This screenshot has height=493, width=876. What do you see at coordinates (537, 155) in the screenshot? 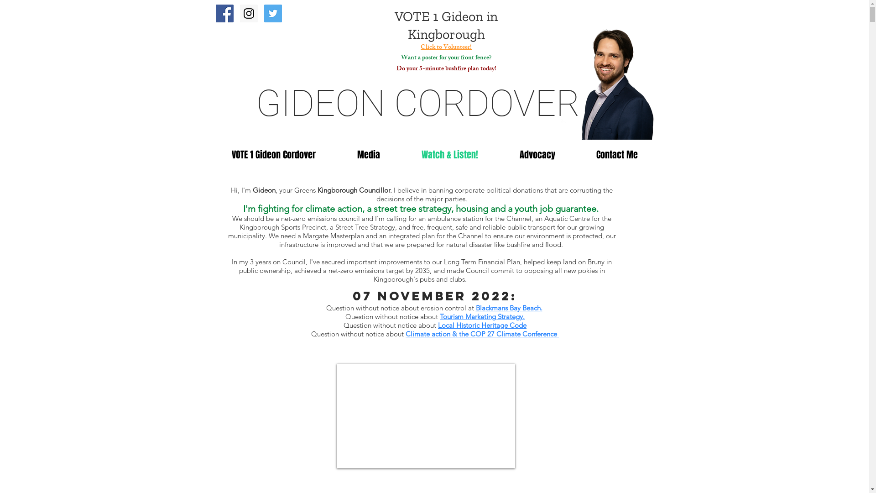
I see `Advocacy` at bounding box center [537, 155].